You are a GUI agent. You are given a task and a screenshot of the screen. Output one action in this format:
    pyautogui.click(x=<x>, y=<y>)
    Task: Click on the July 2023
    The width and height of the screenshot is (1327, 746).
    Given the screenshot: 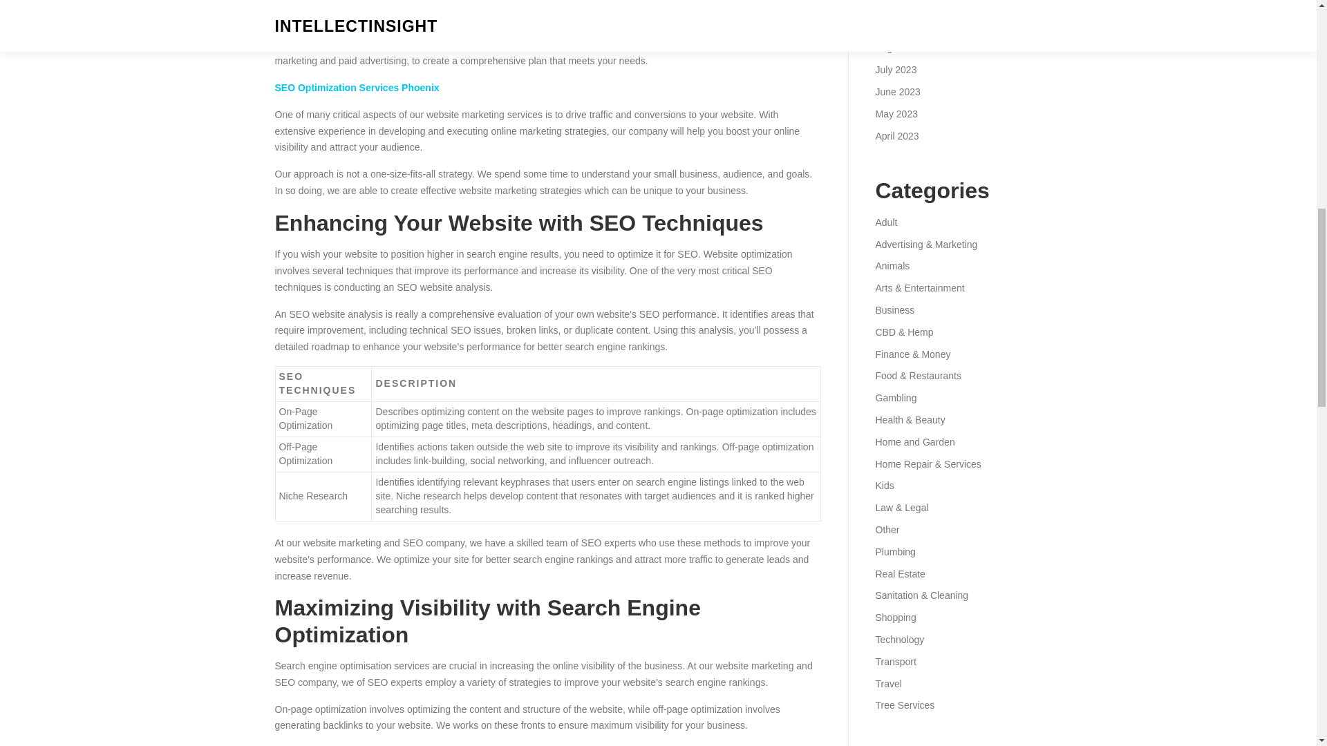 What is the action you would take?
    pyautogui.click(x=896, y=69)
    